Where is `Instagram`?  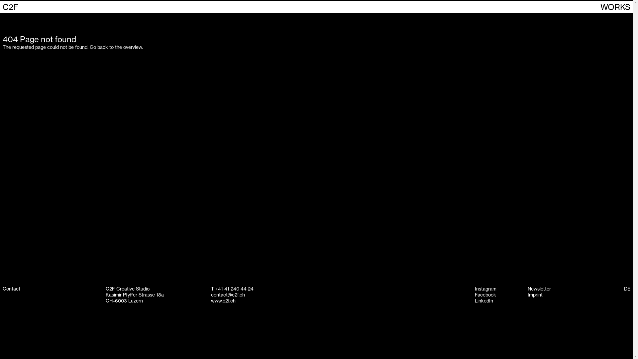 Instagram is located at coordinates (486, 289).